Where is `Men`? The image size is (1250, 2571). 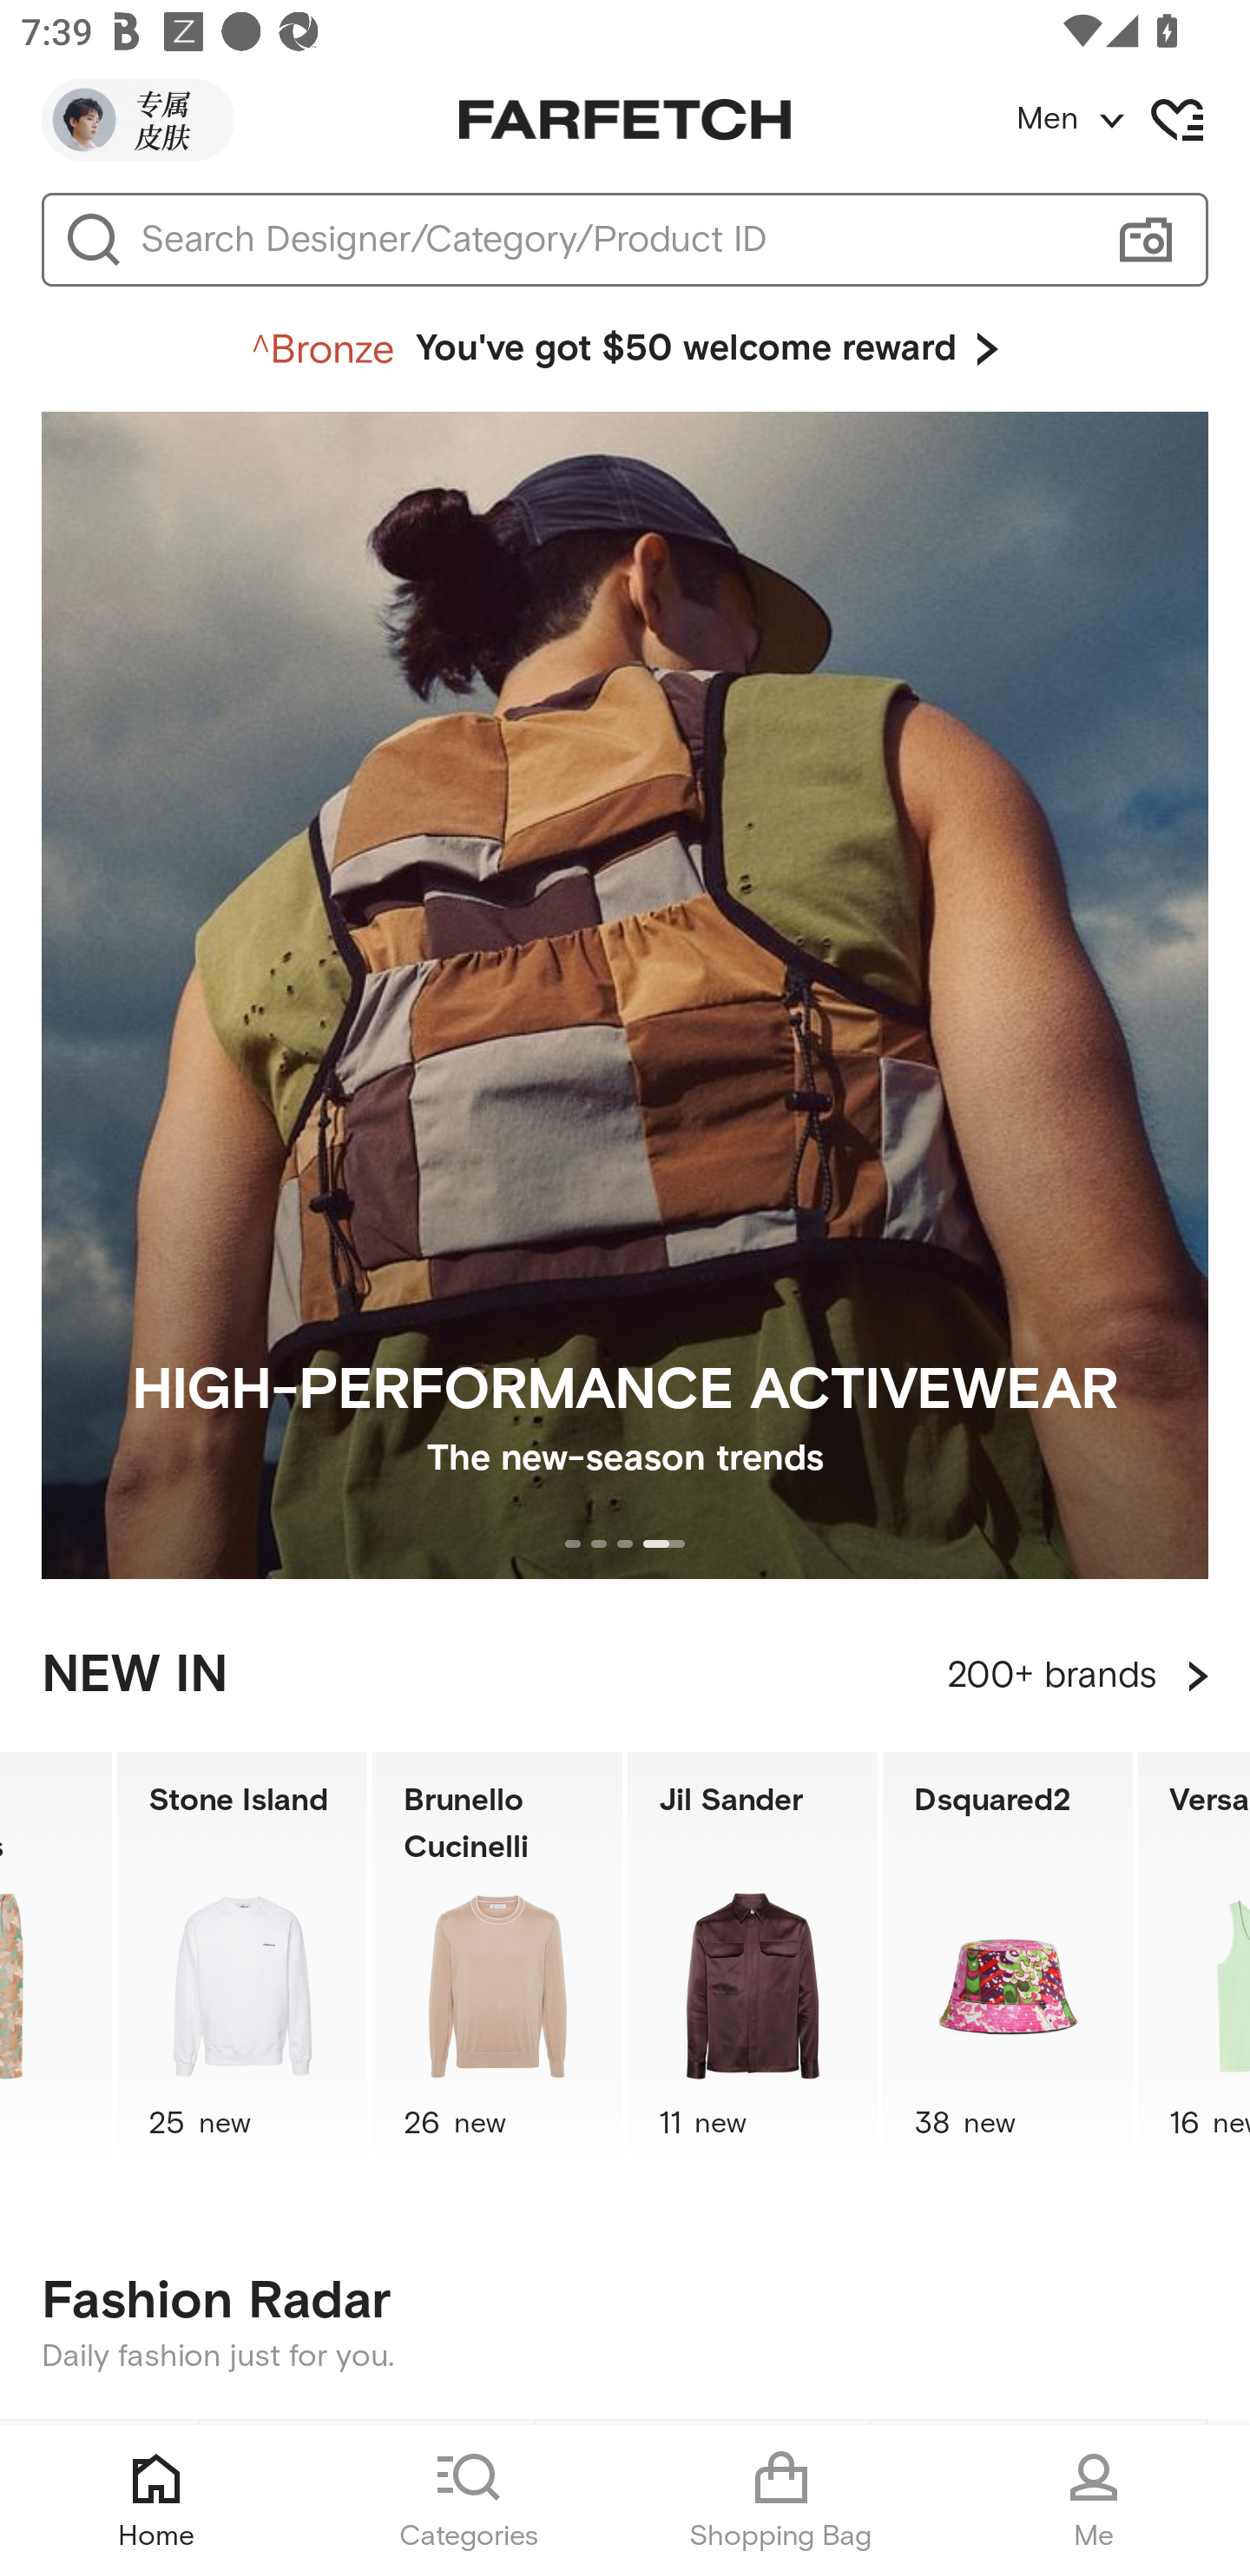 Men is located at coordinates (1132, 120).